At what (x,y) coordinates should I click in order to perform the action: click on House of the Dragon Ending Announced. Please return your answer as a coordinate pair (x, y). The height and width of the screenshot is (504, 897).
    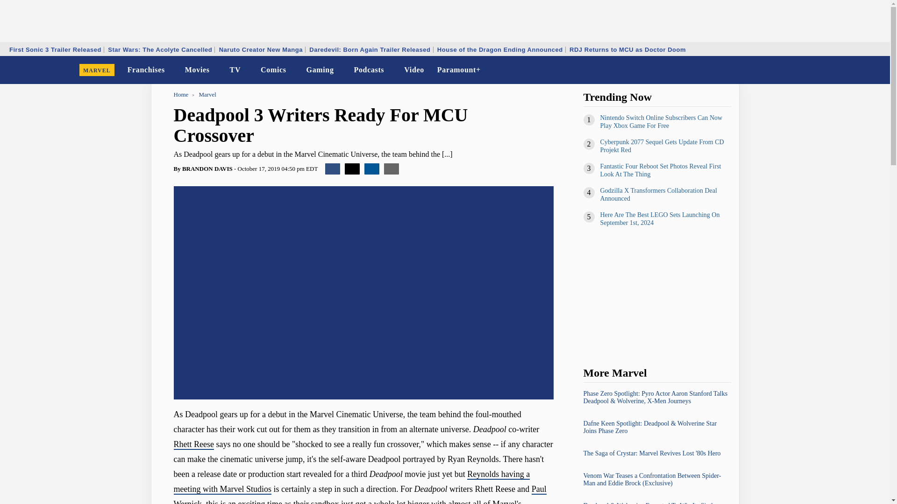
    Looking at the image, I should click on (500, 49).